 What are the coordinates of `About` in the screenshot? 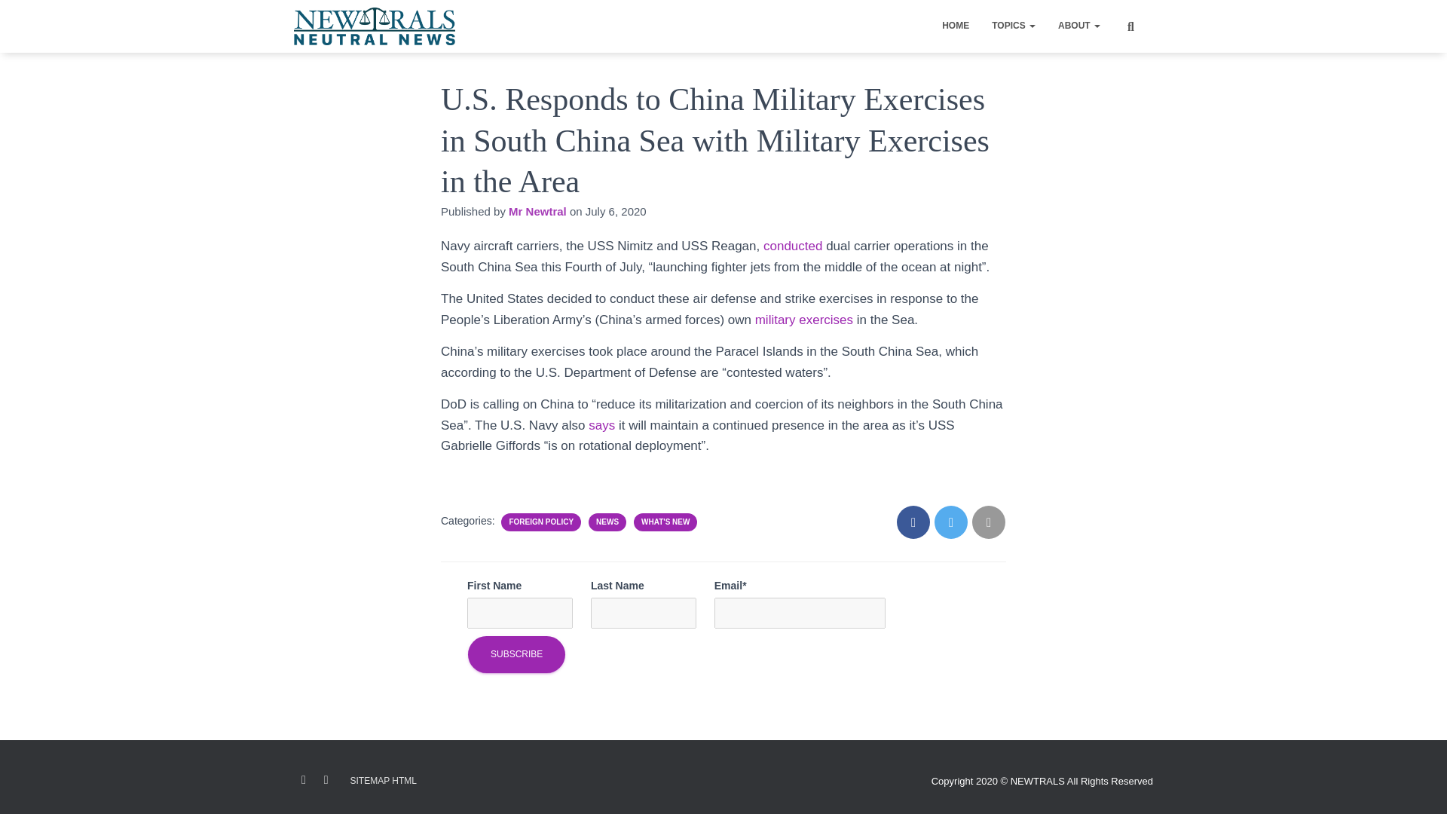 It's located at (1078, 26).